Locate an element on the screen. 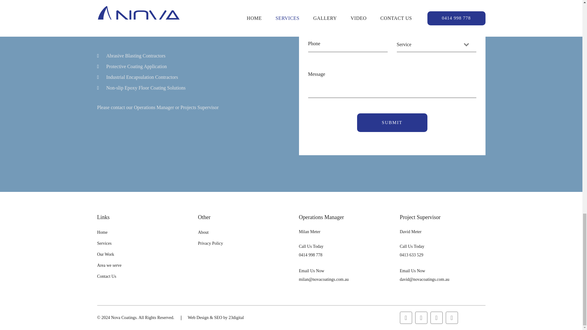  About is located at coordinates (204, 232).